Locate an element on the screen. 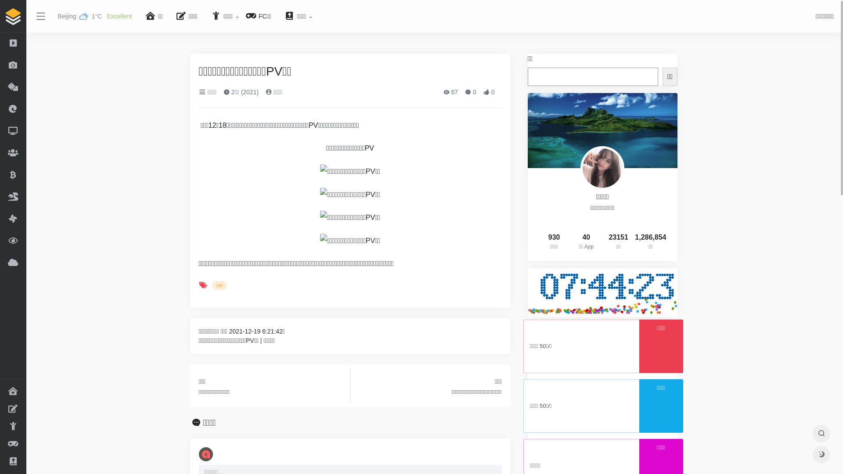 The image size is (843, 474). 0 is located at coordinates (471, 92).